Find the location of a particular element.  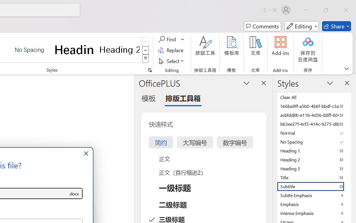

Mode is located at coordinates (301, 26).